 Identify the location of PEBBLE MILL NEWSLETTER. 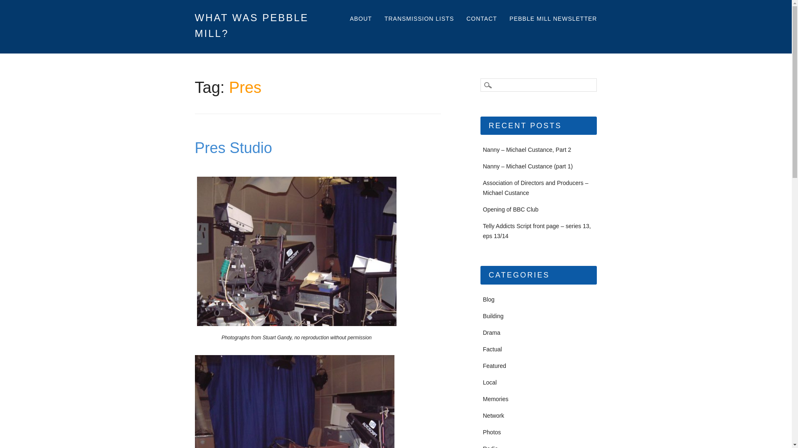
(553, 19).